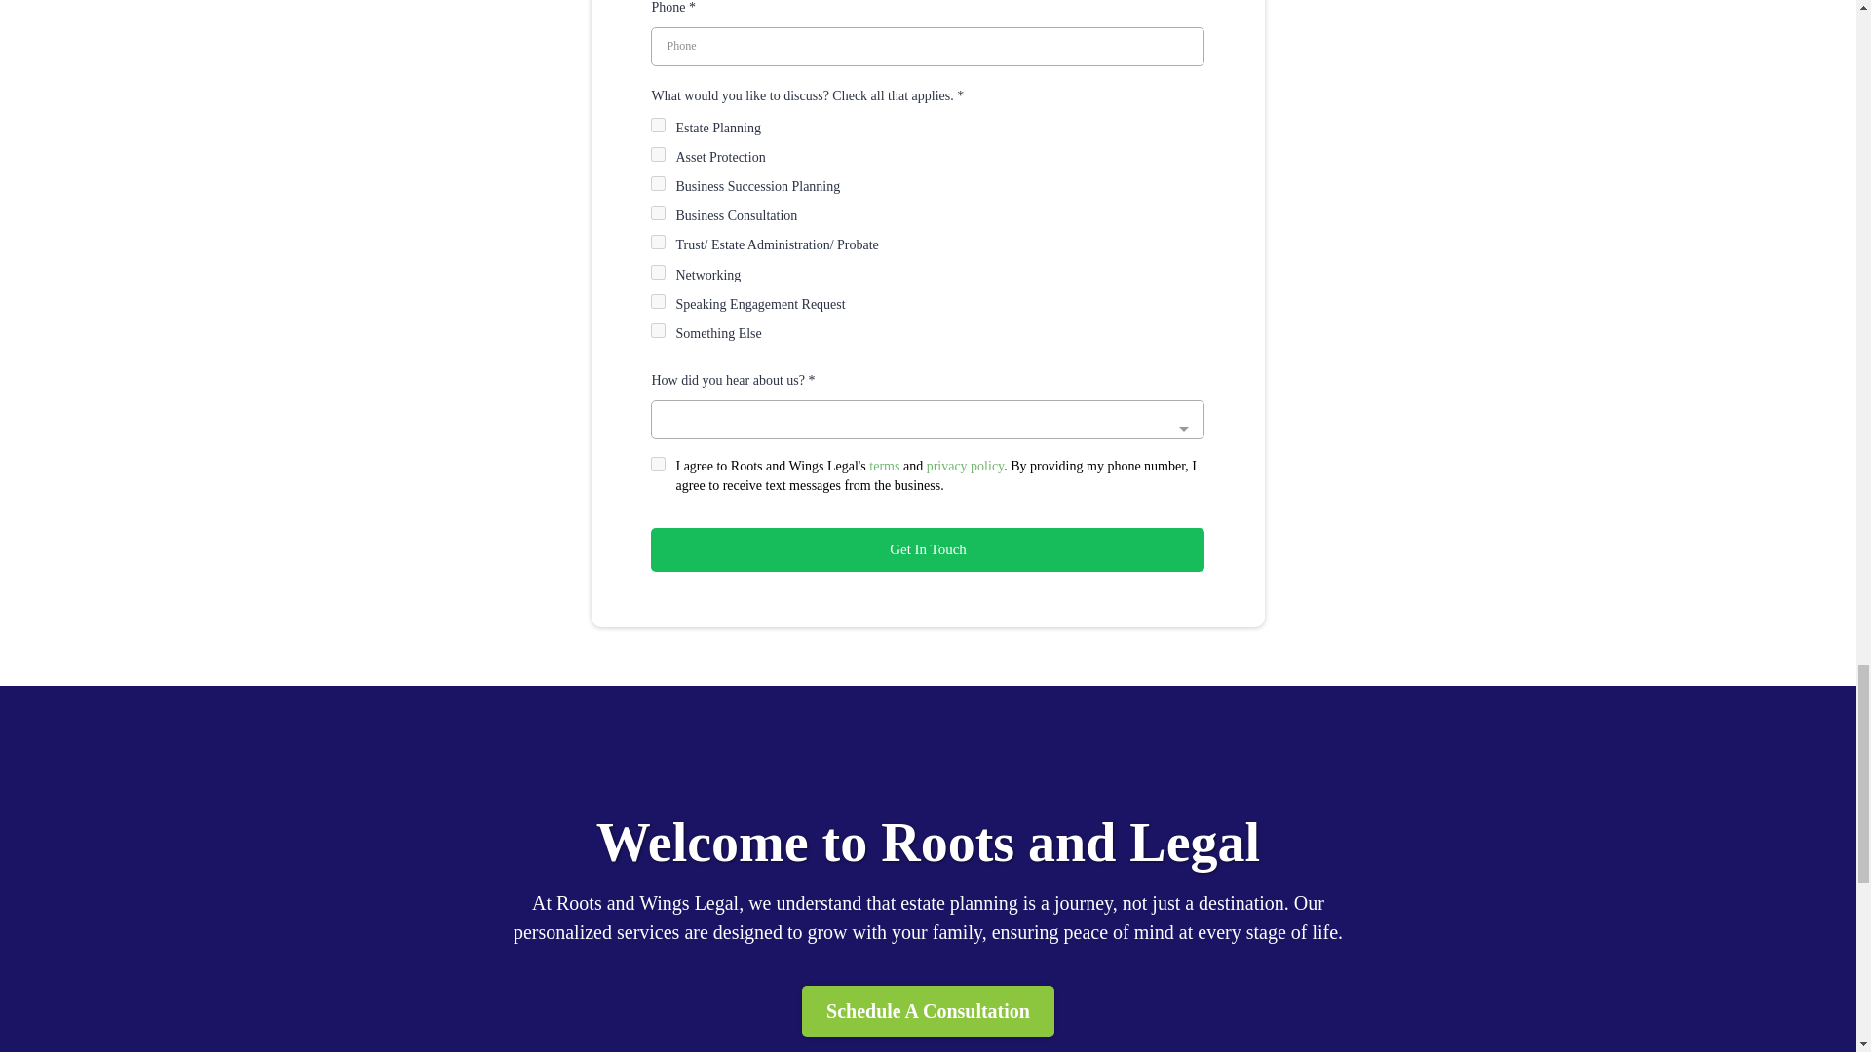  What do you see at coordinates (885, 466) in the screenshot?
I see `terms` at bounding box center [885, 466].